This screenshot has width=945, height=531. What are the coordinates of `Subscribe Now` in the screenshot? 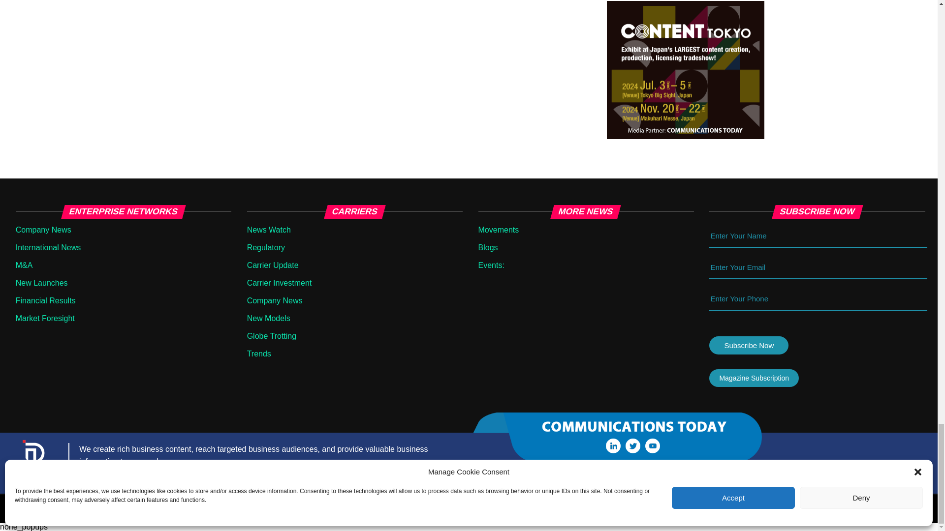 It's located at (749, 345).